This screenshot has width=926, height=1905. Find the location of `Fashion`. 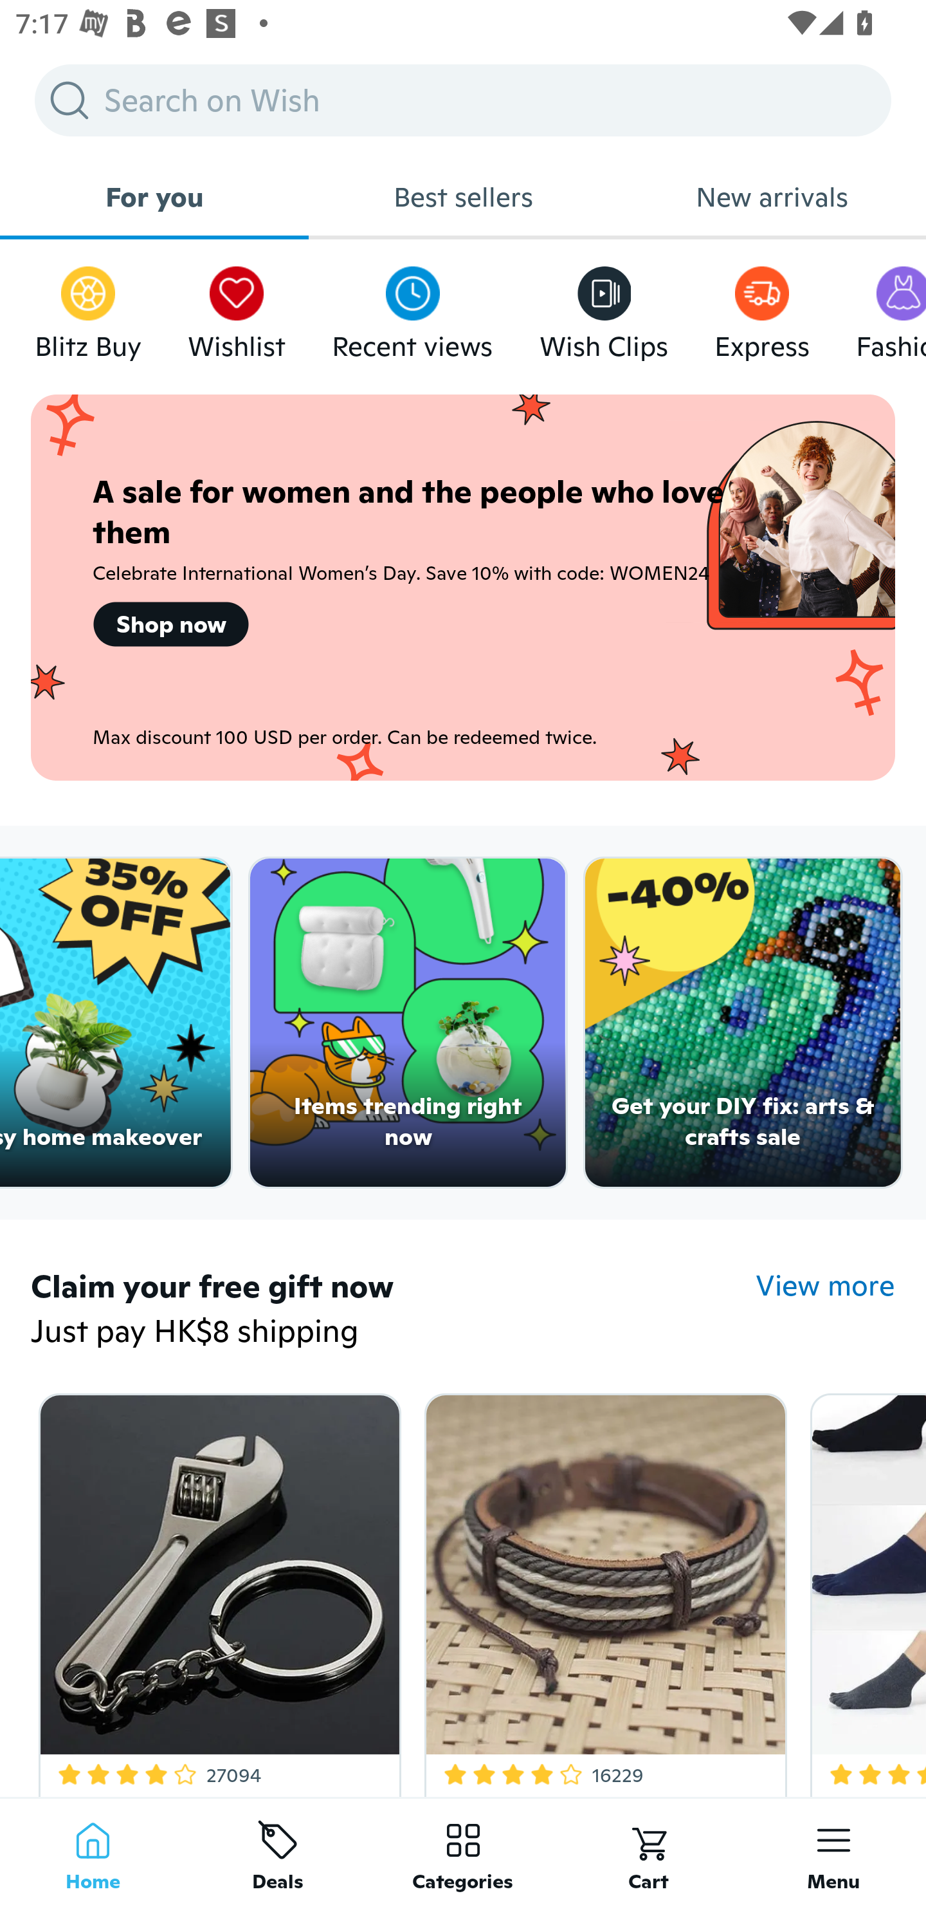

Fashion is located at coordinates (891, 308).